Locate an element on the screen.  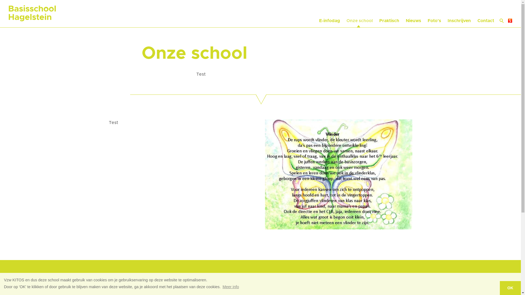
Praktisch is located at coordinates (389, 14).